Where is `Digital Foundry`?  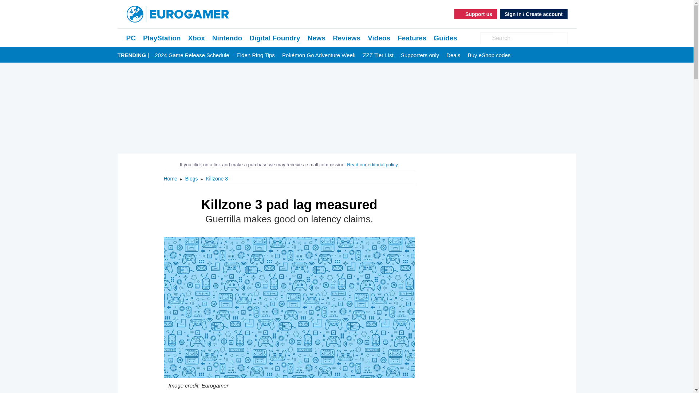 Digital Foundry is located at coordinates (275, 38).